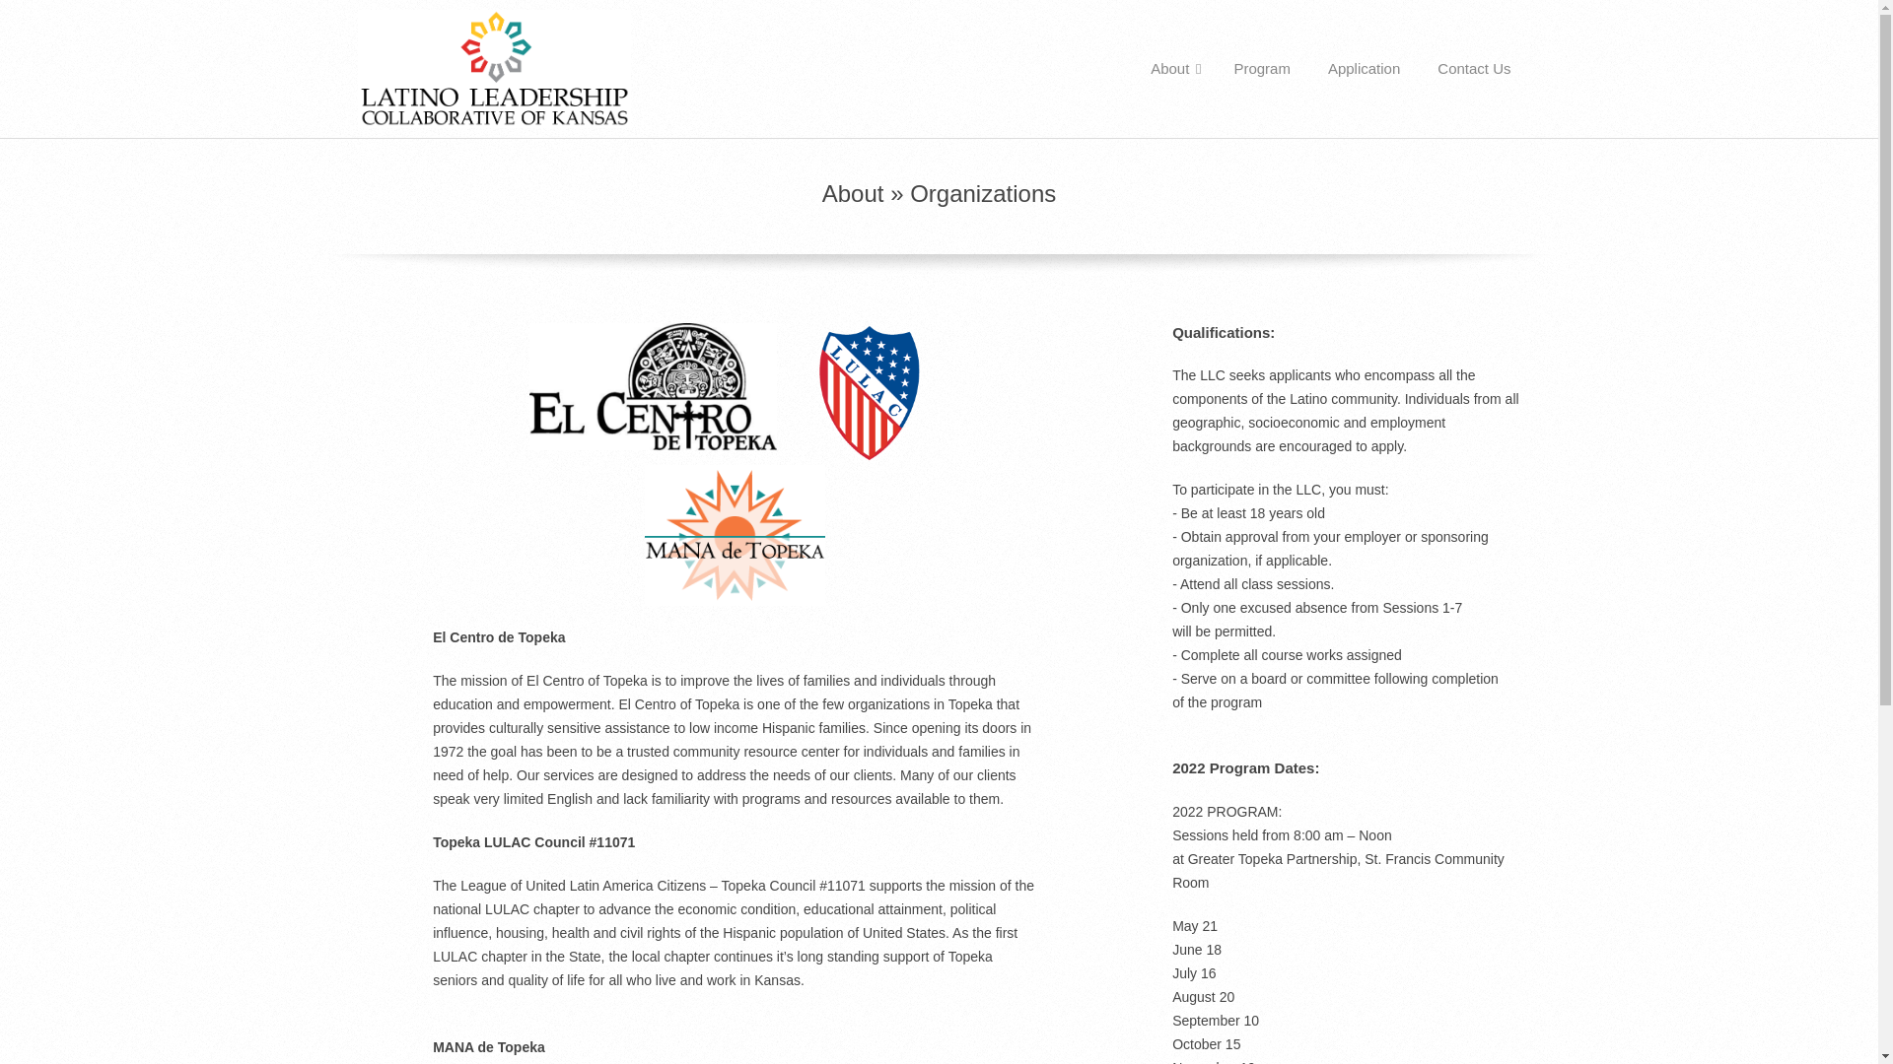 Image resolution: width=1893 pixels, height=1064 pixels. Describe the element at coordinates (45, 12) in the screenshot. I see `Skip to content` at that location.